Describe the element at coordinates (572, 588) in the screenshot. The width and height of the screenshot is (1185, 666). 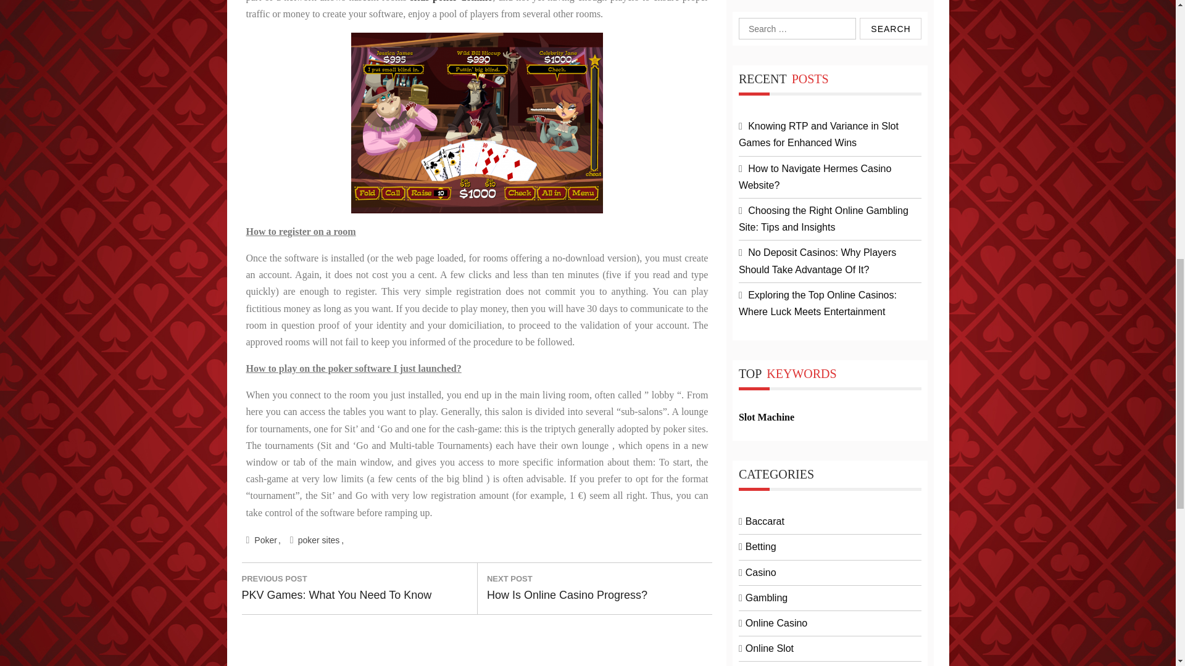
I see `Poker` at that location.